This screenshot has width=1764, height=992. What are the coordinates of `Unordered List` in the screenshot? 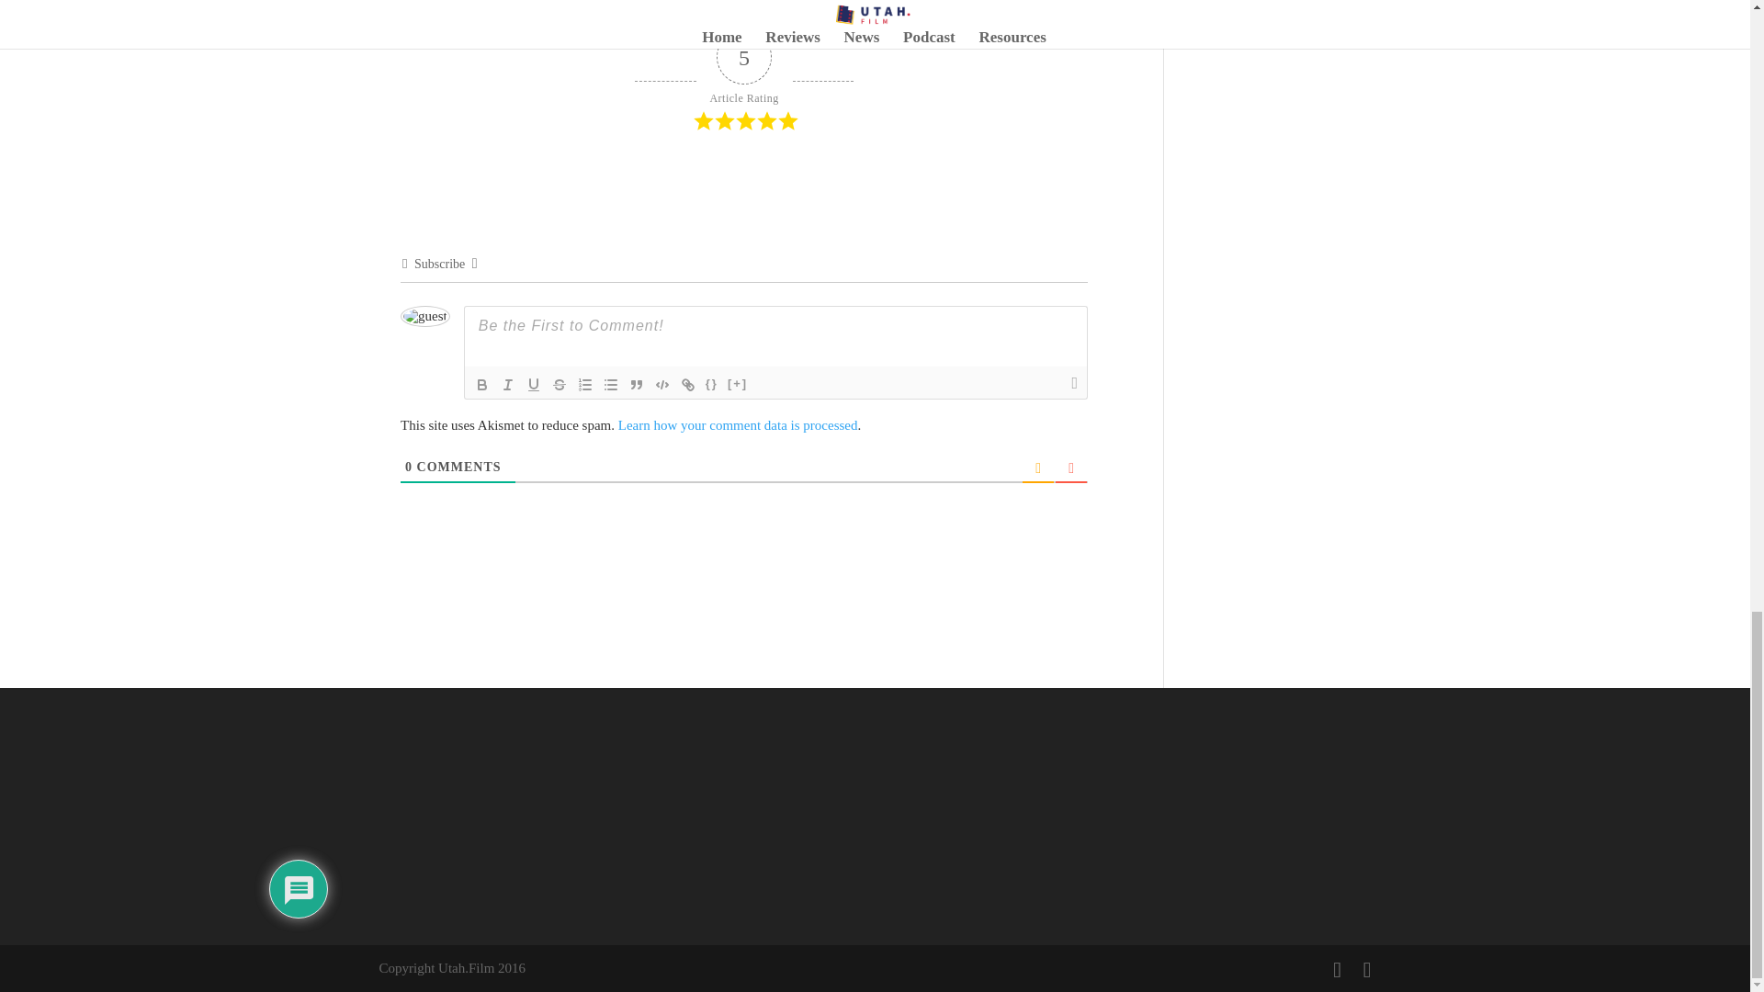 It's located at (610, 384).